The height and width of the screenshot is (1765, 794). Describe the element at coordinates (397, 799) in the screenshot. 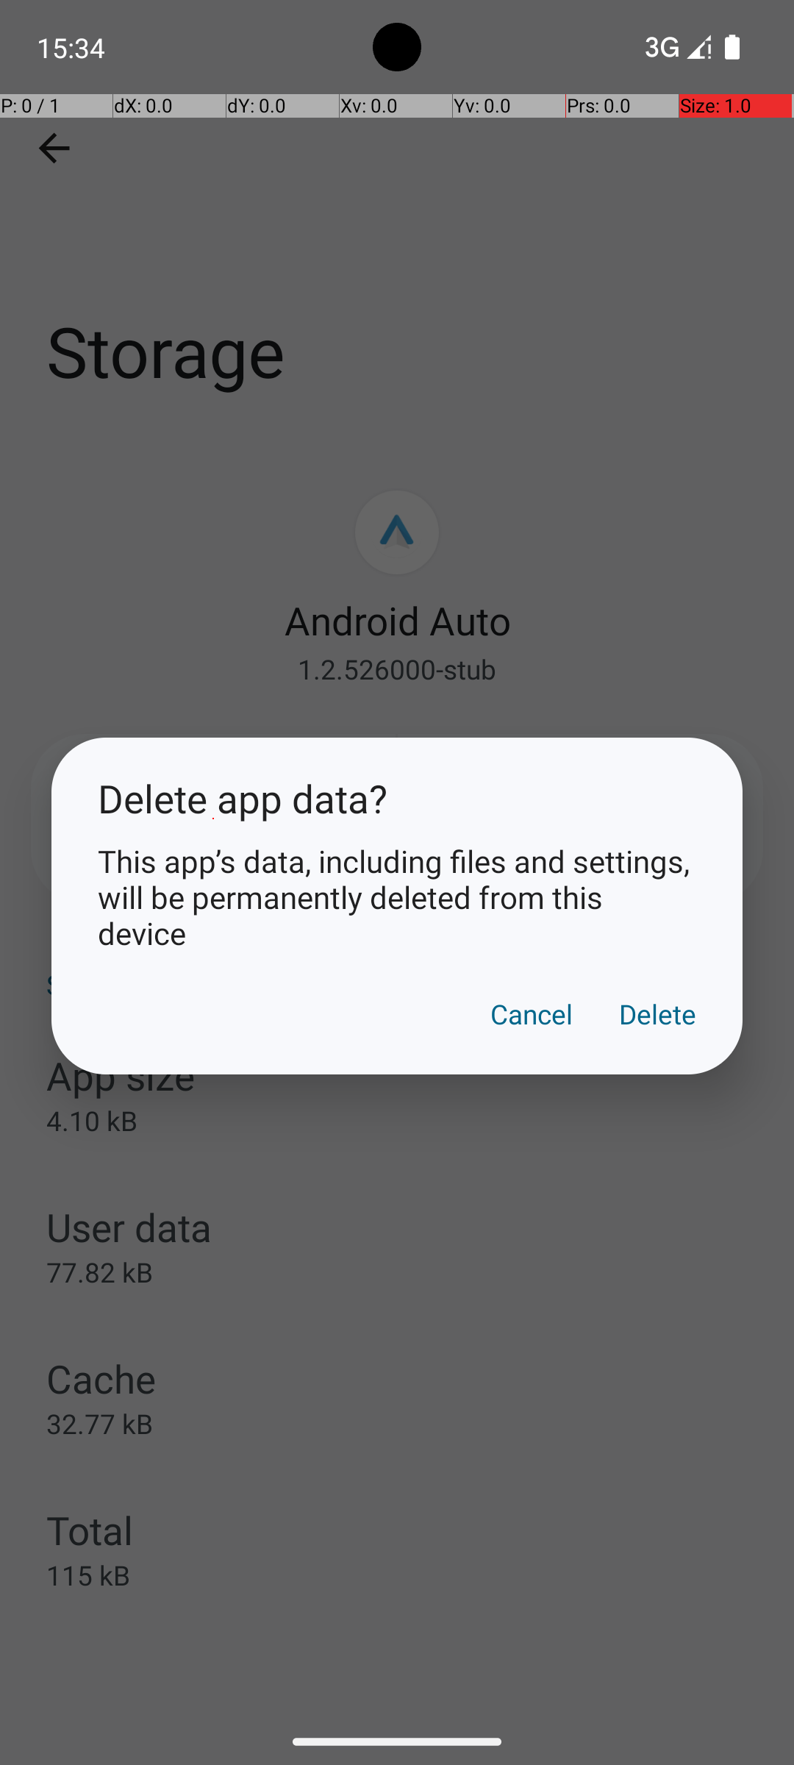

I see `Delete app data?` at that location.